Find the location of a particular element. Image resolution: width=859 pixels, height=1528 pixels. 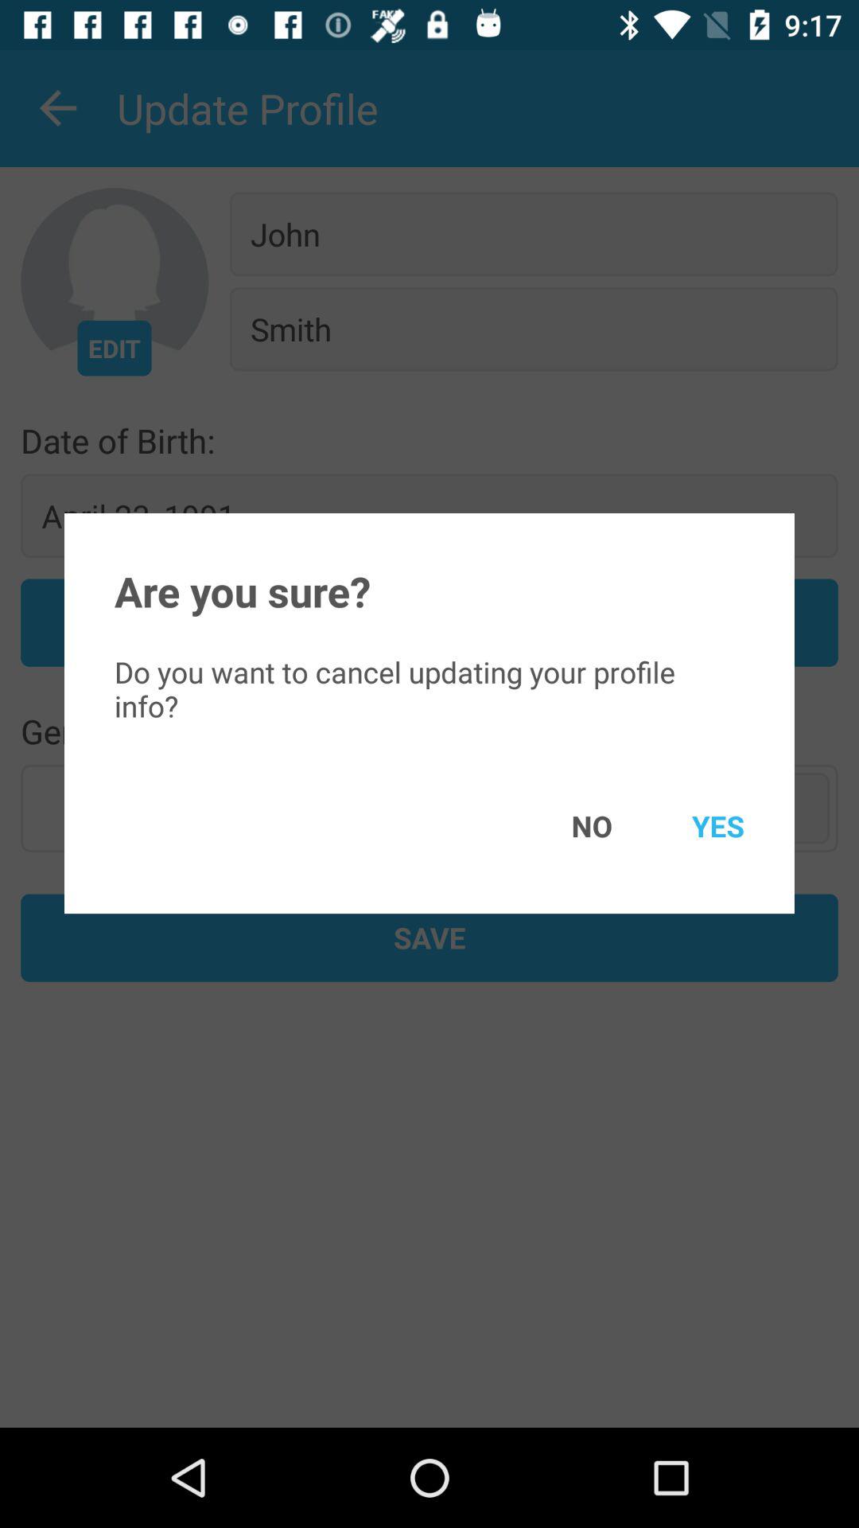

turn off the item next to the yes item is located at coordinates (569, 826).